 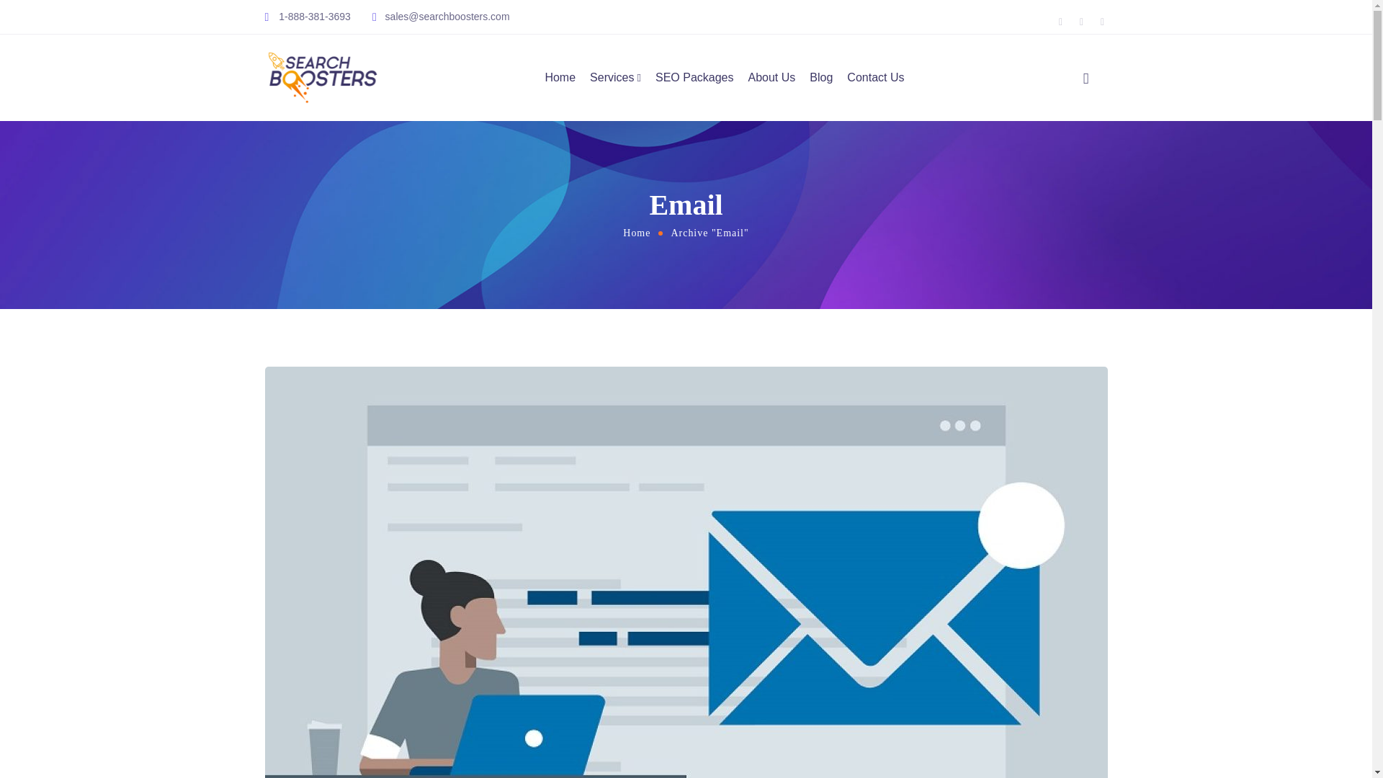 What do you see at coordinates (615, 78) in the screenshot?
I see `Services` at bounding box center [615, 78].